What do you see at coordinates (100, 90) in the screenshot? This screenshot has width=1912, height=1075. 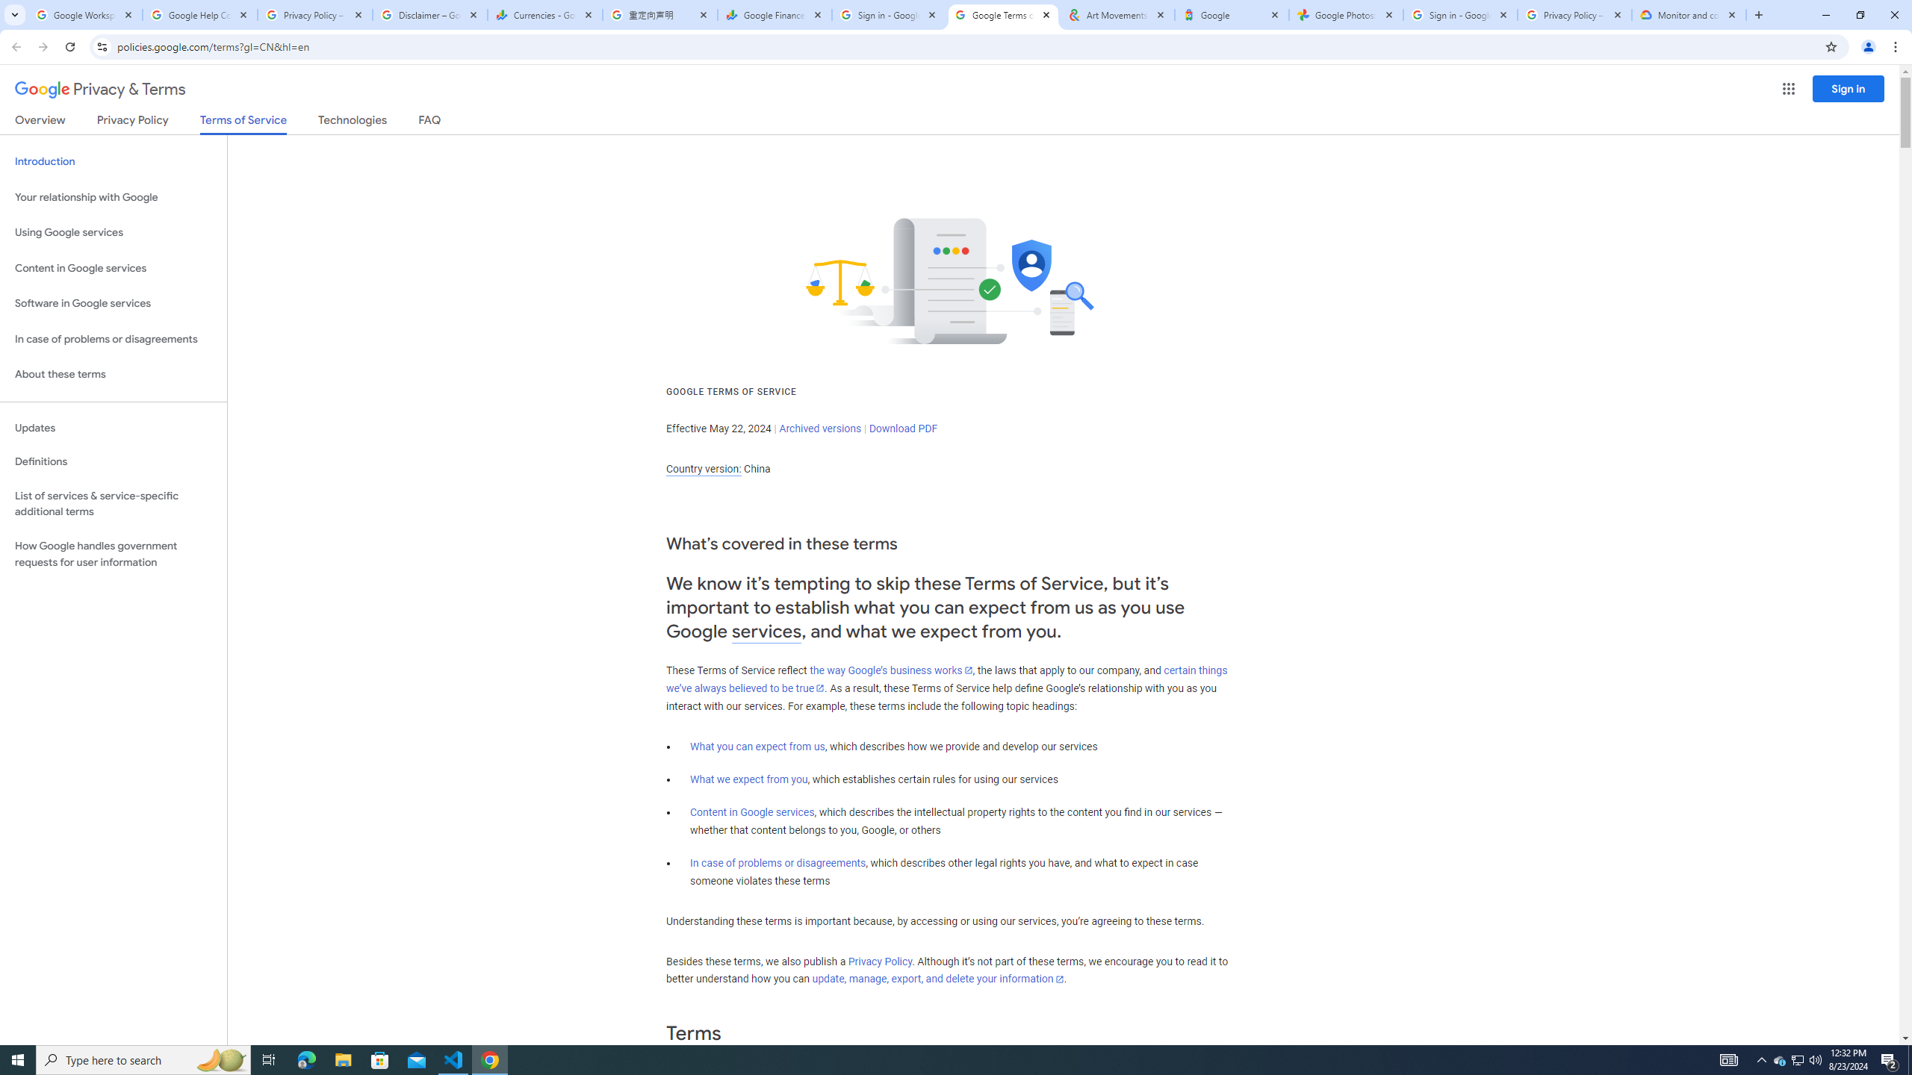 I see `Privacy & Terms` at bounding box center [100, 90].